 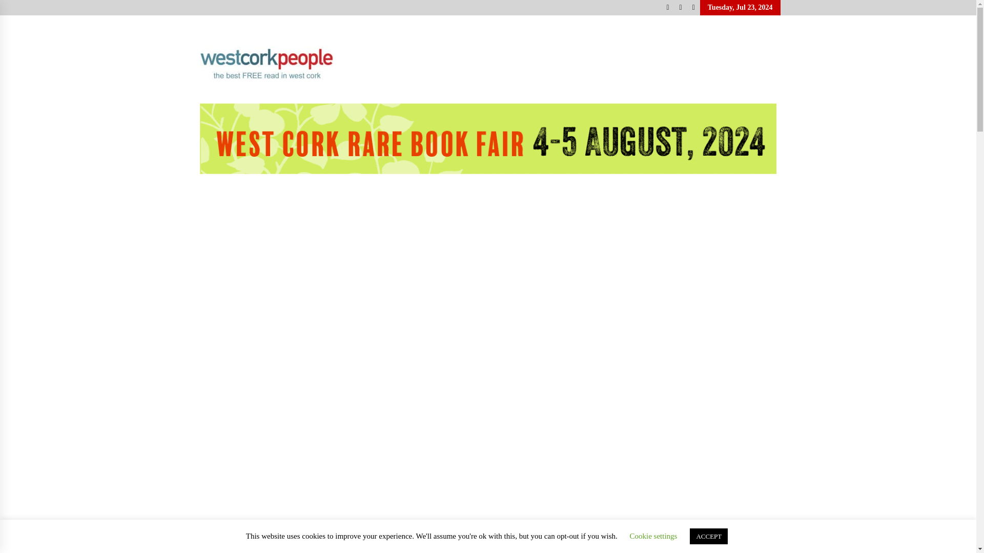 I want to click on West Cork People, so click(x=557, y=96).